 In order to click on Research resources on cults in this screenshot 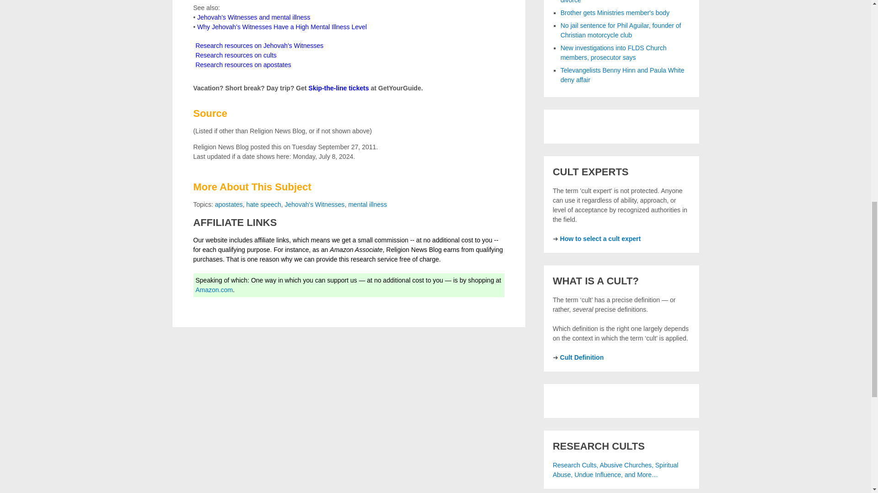, I will do `click(236, 55)`.